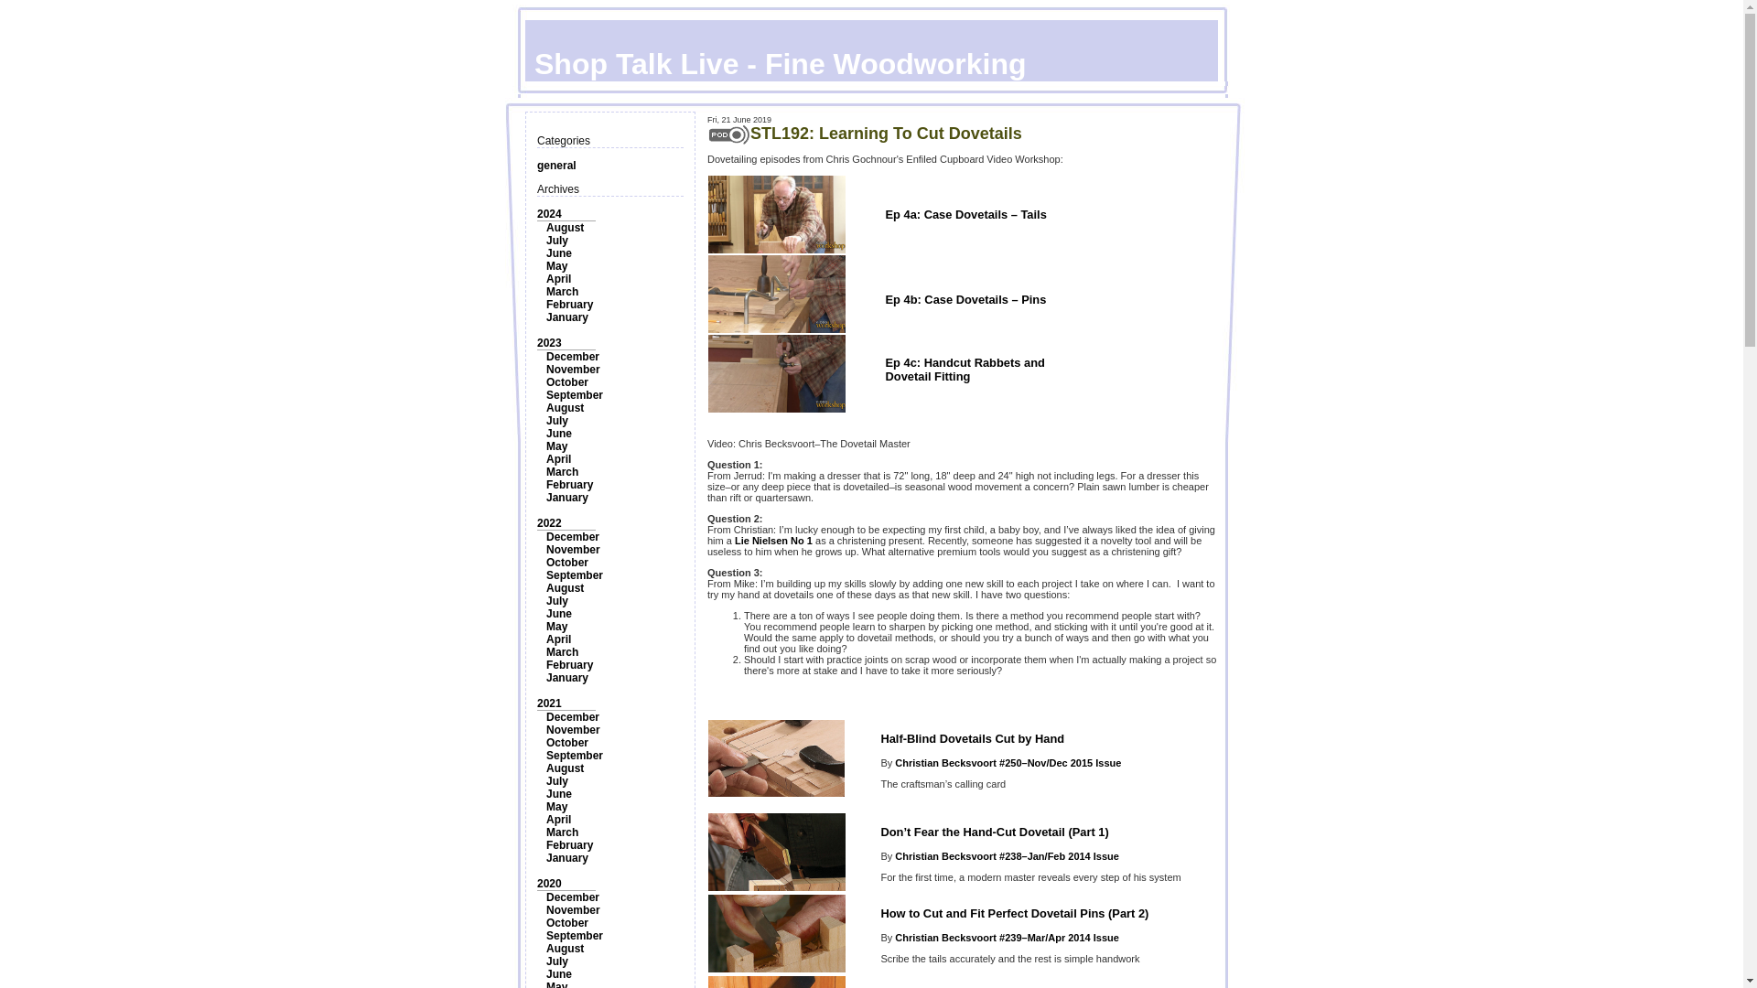  Describe the element at coordinates (558, 279) in the screenshot. I see `April` at that location.